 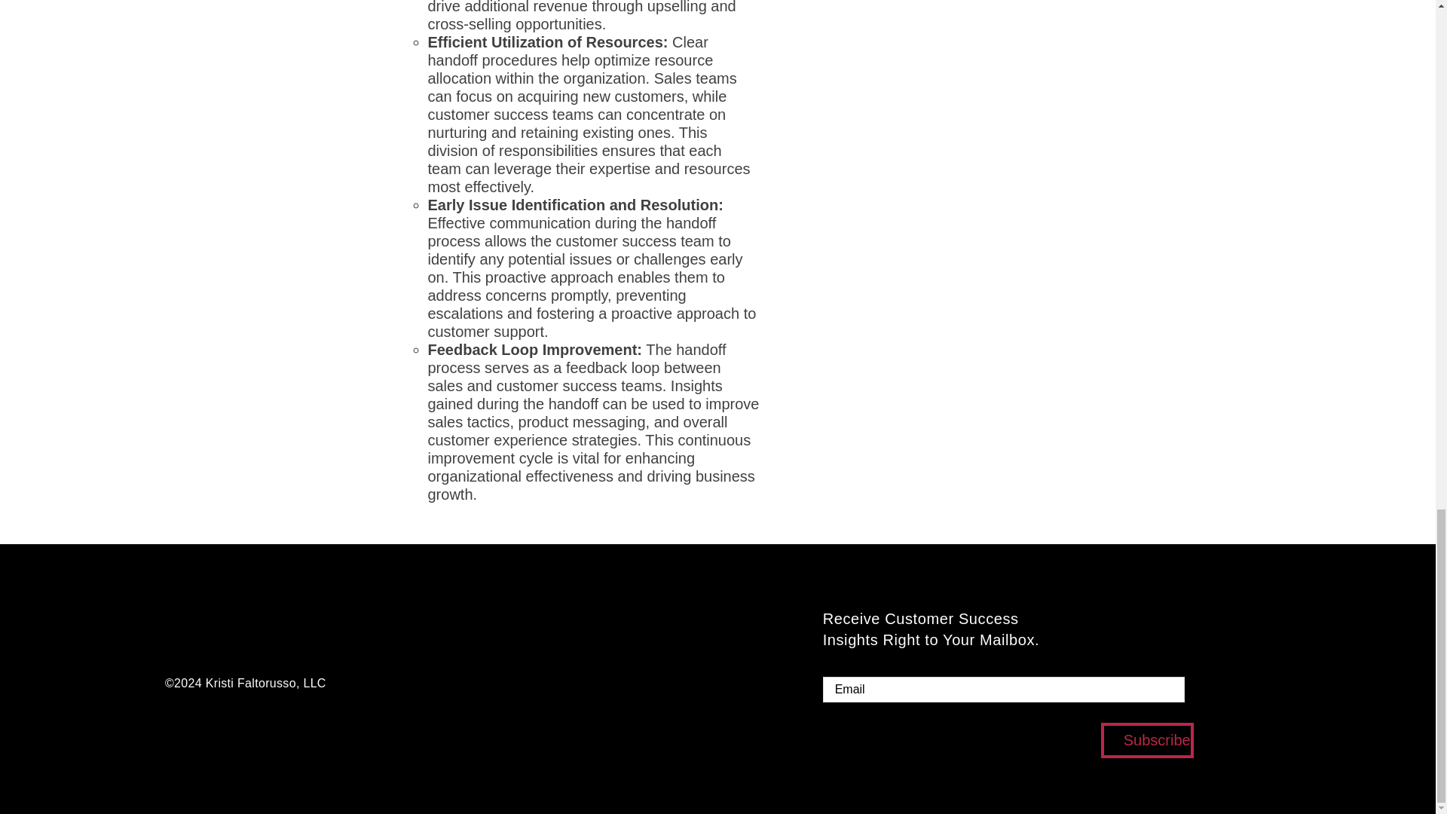 I want to click on Subscribe, so click(x=1147, y=740).